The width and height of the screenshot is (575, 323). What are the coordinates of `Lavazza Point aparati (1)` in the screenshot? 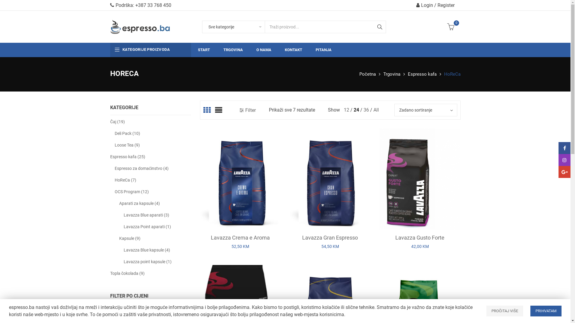 It's located at (147, 227).